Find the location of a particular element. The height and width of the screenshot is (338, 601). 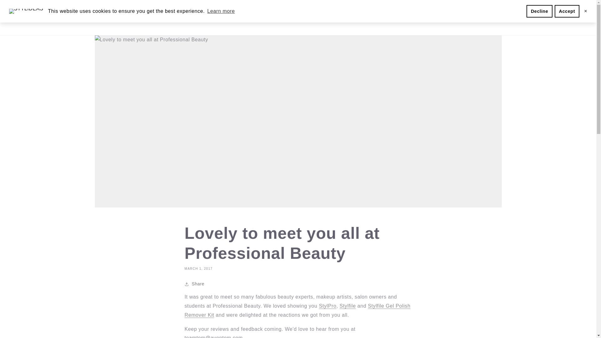

Learn more is located at coordinates (221, 11).